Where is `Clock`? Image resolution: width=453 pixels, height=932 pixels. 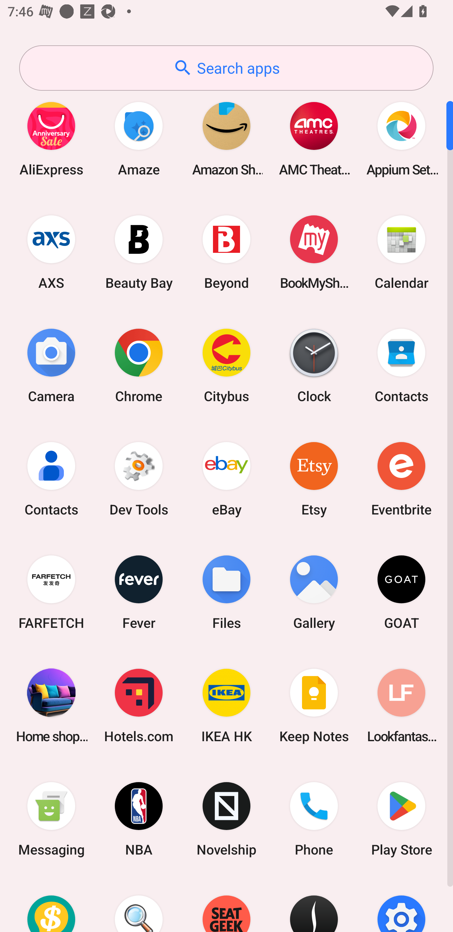 Clock is located at coordinates (314, 365).